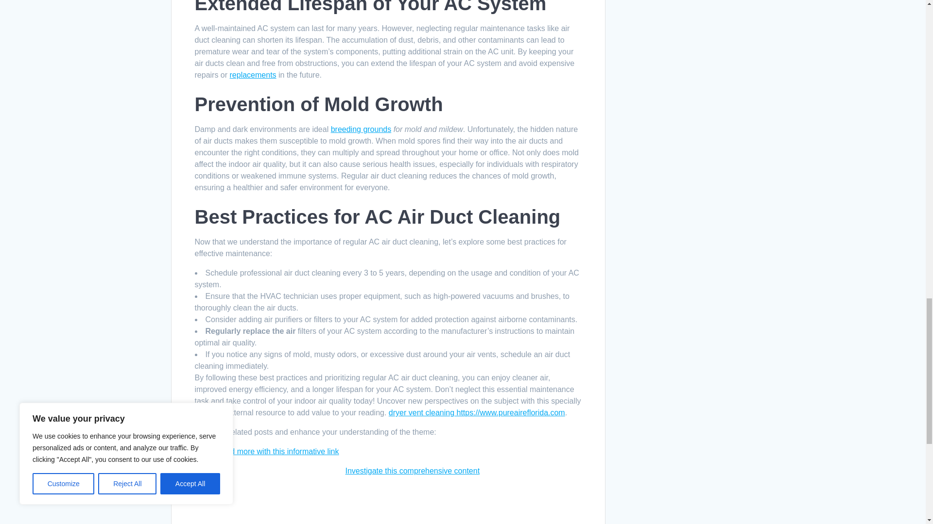  Describe the element at coordinates (412, 471) in the screenshot. I see `Investigate this comprehensive content` at that location.